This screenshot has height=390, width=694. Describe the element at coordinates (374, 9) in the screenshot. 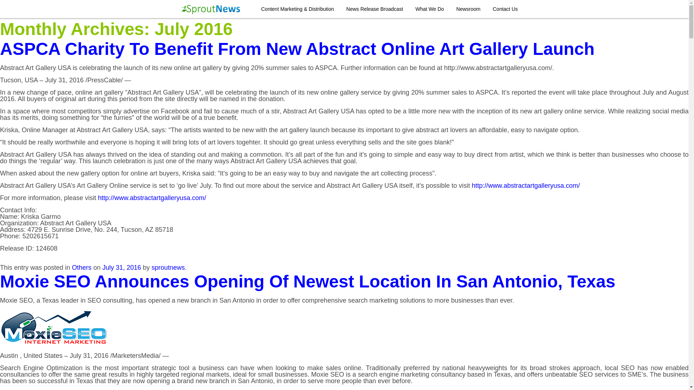

I see `News Release Broadcast` at that location.